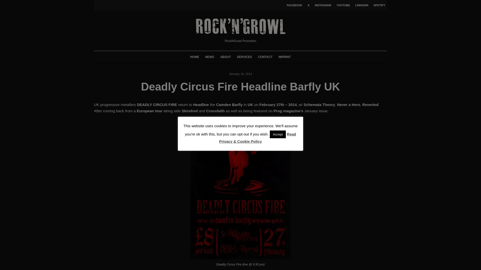  Describe the element at coordinates (225, 57) in the screenshot. I see `ABOUT` at that location.